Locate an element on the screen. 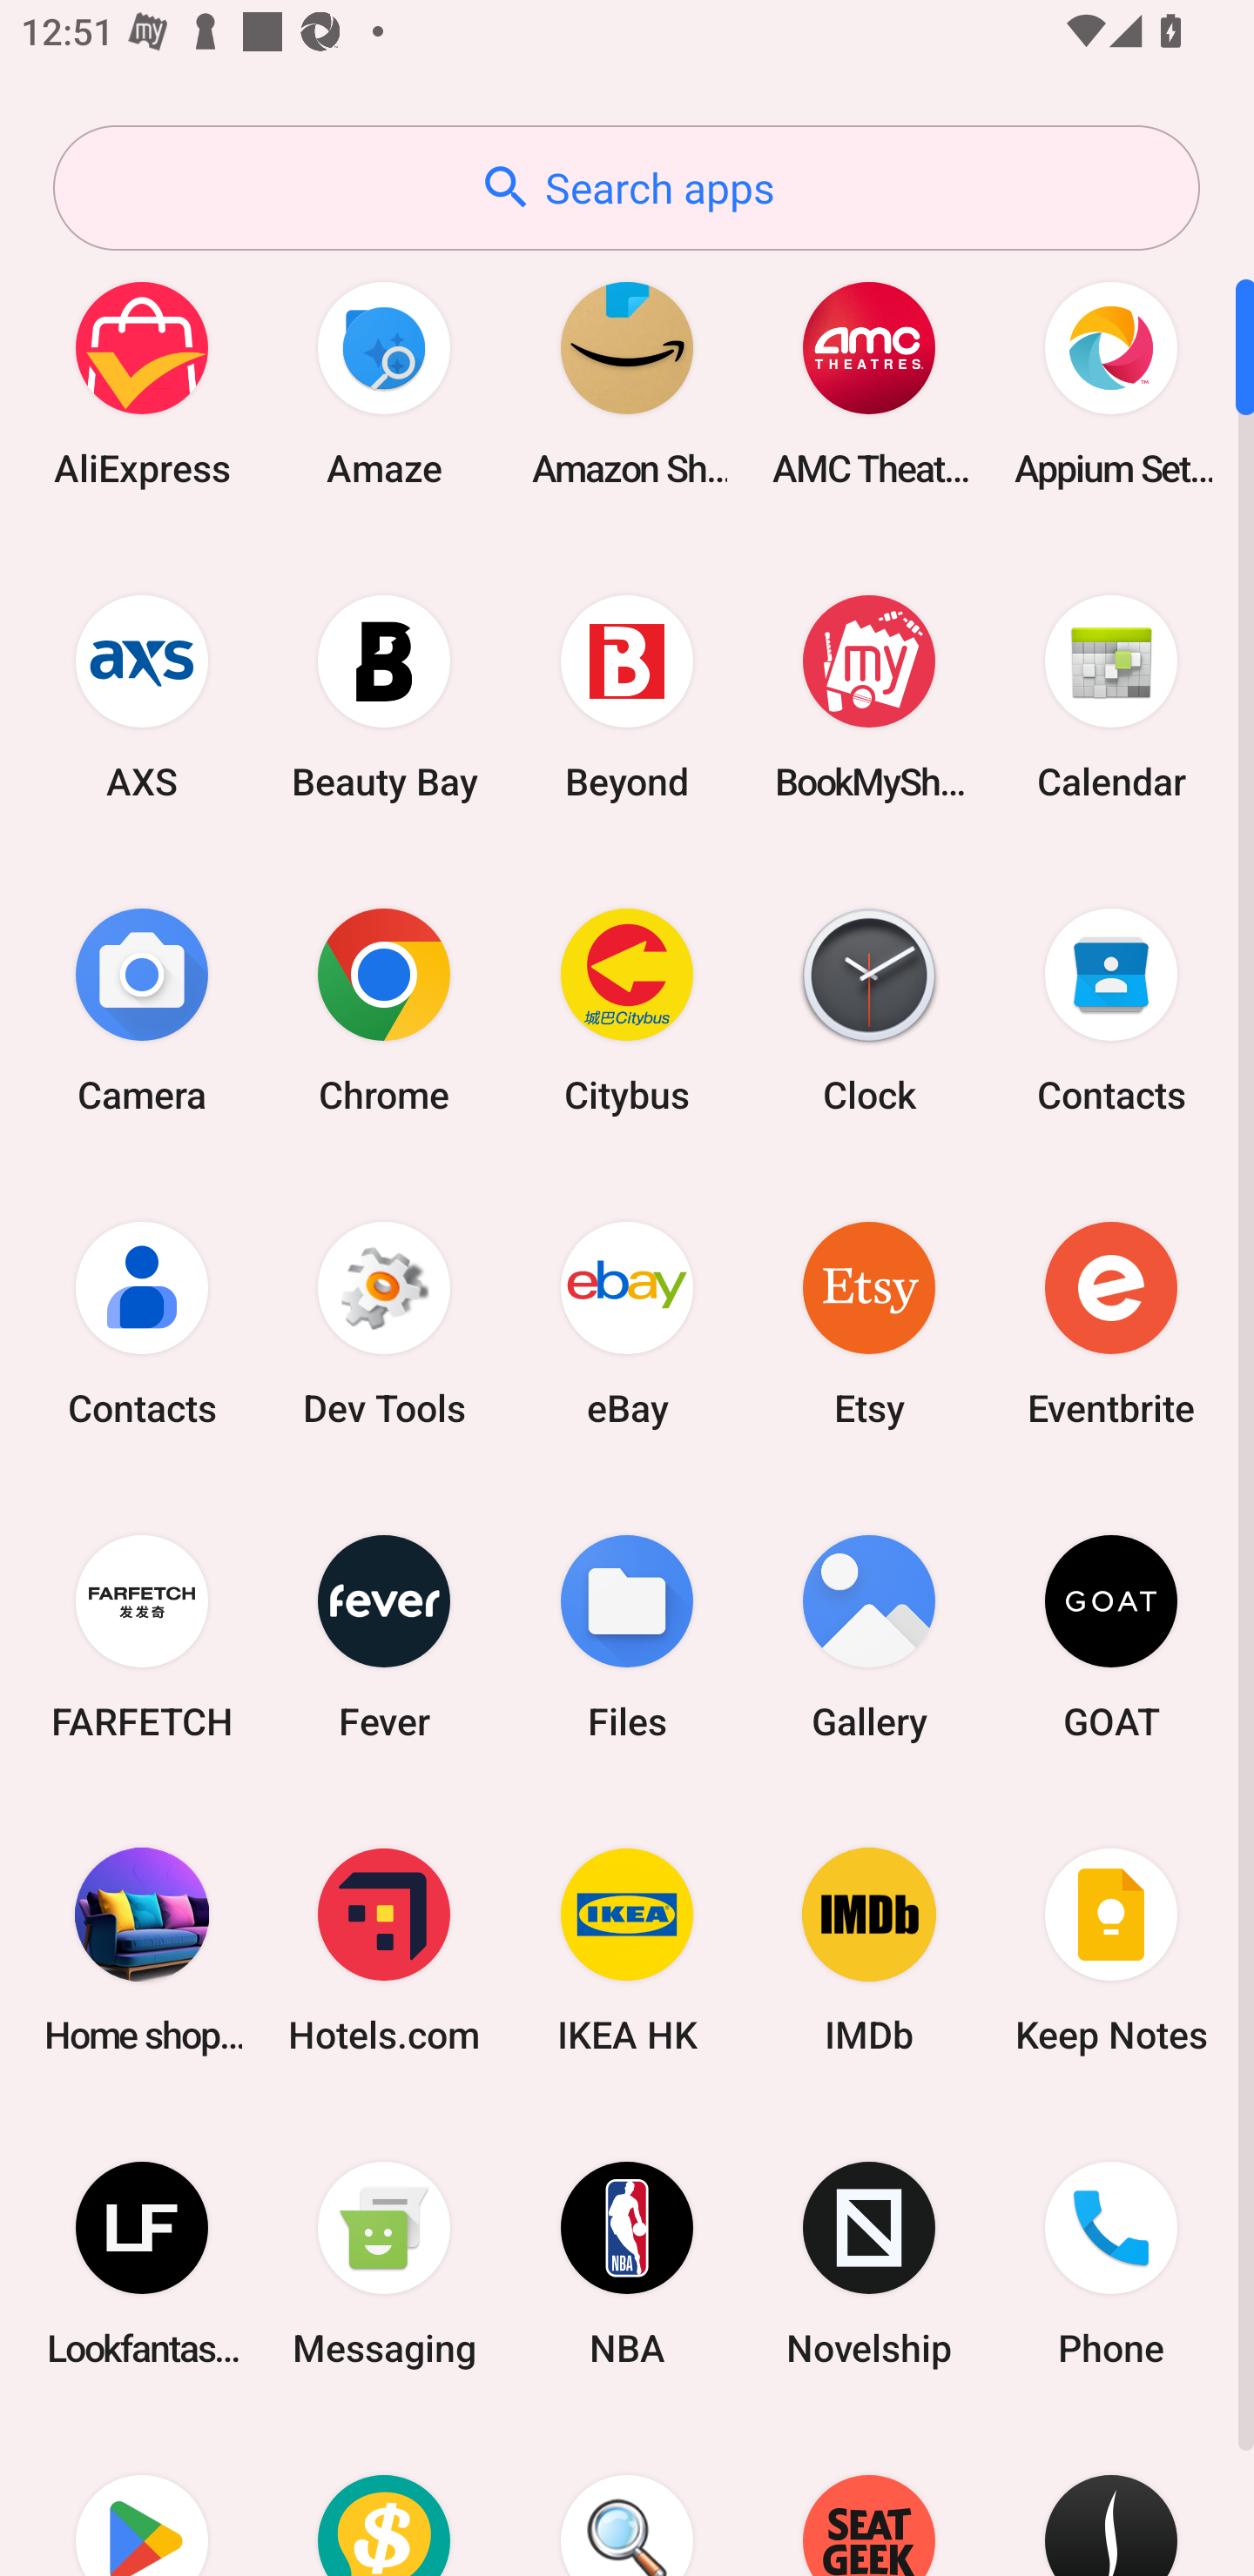 This screenshot has width=1254, height=2576. Files is located at coordinates (627, 1636).